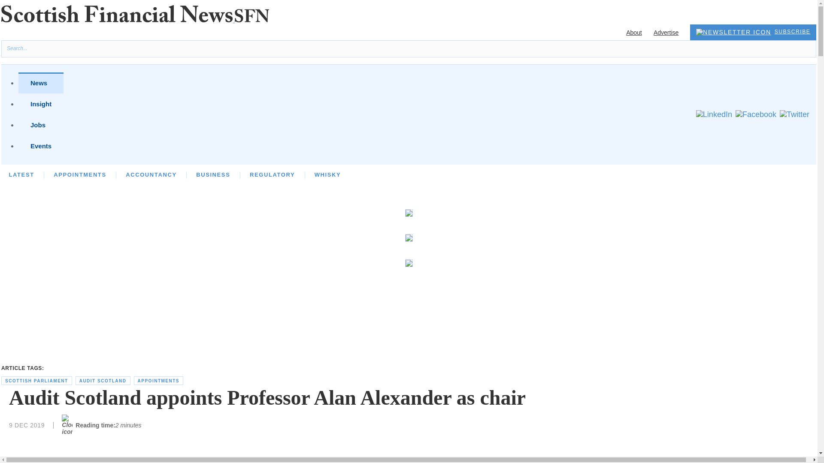 This screenshot has width=824, height=463. Describe the element at coordinates (40, 146) in the screenshot. I see `Events` at that location.